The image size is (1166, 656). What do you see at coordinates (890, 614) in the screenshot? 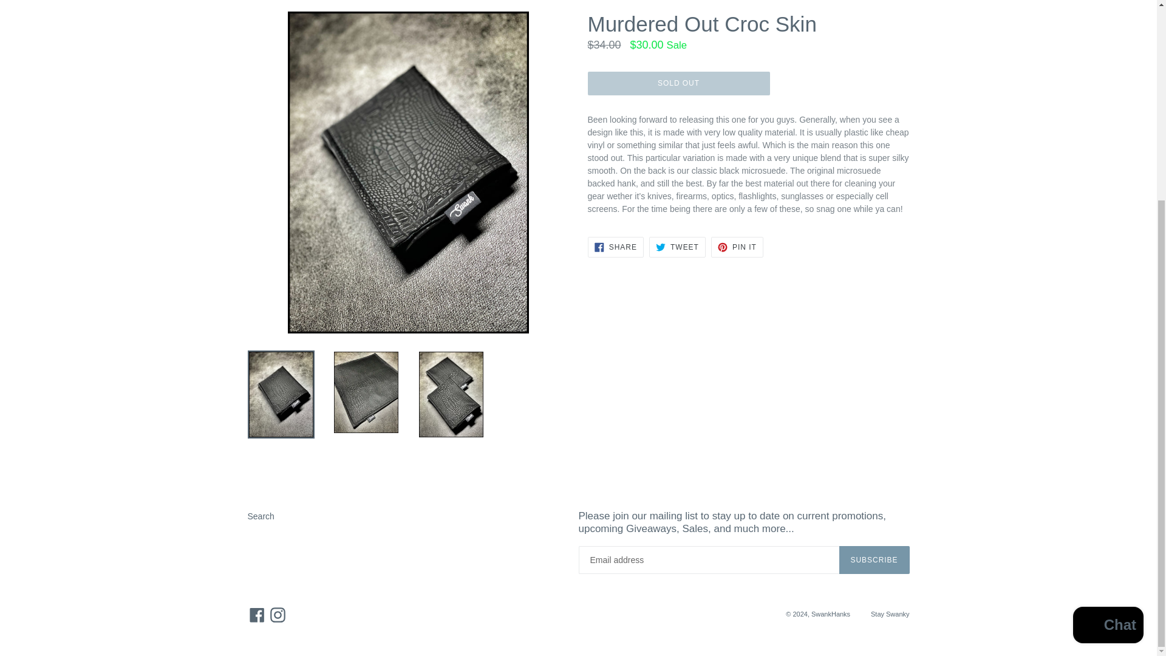
I see `Stay Swanky` at bounding box center [890, 614].